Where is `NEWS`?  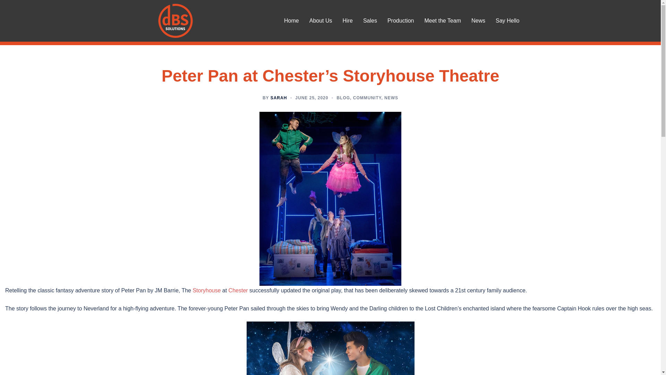 NEWS is located at coordinates (391, 98).